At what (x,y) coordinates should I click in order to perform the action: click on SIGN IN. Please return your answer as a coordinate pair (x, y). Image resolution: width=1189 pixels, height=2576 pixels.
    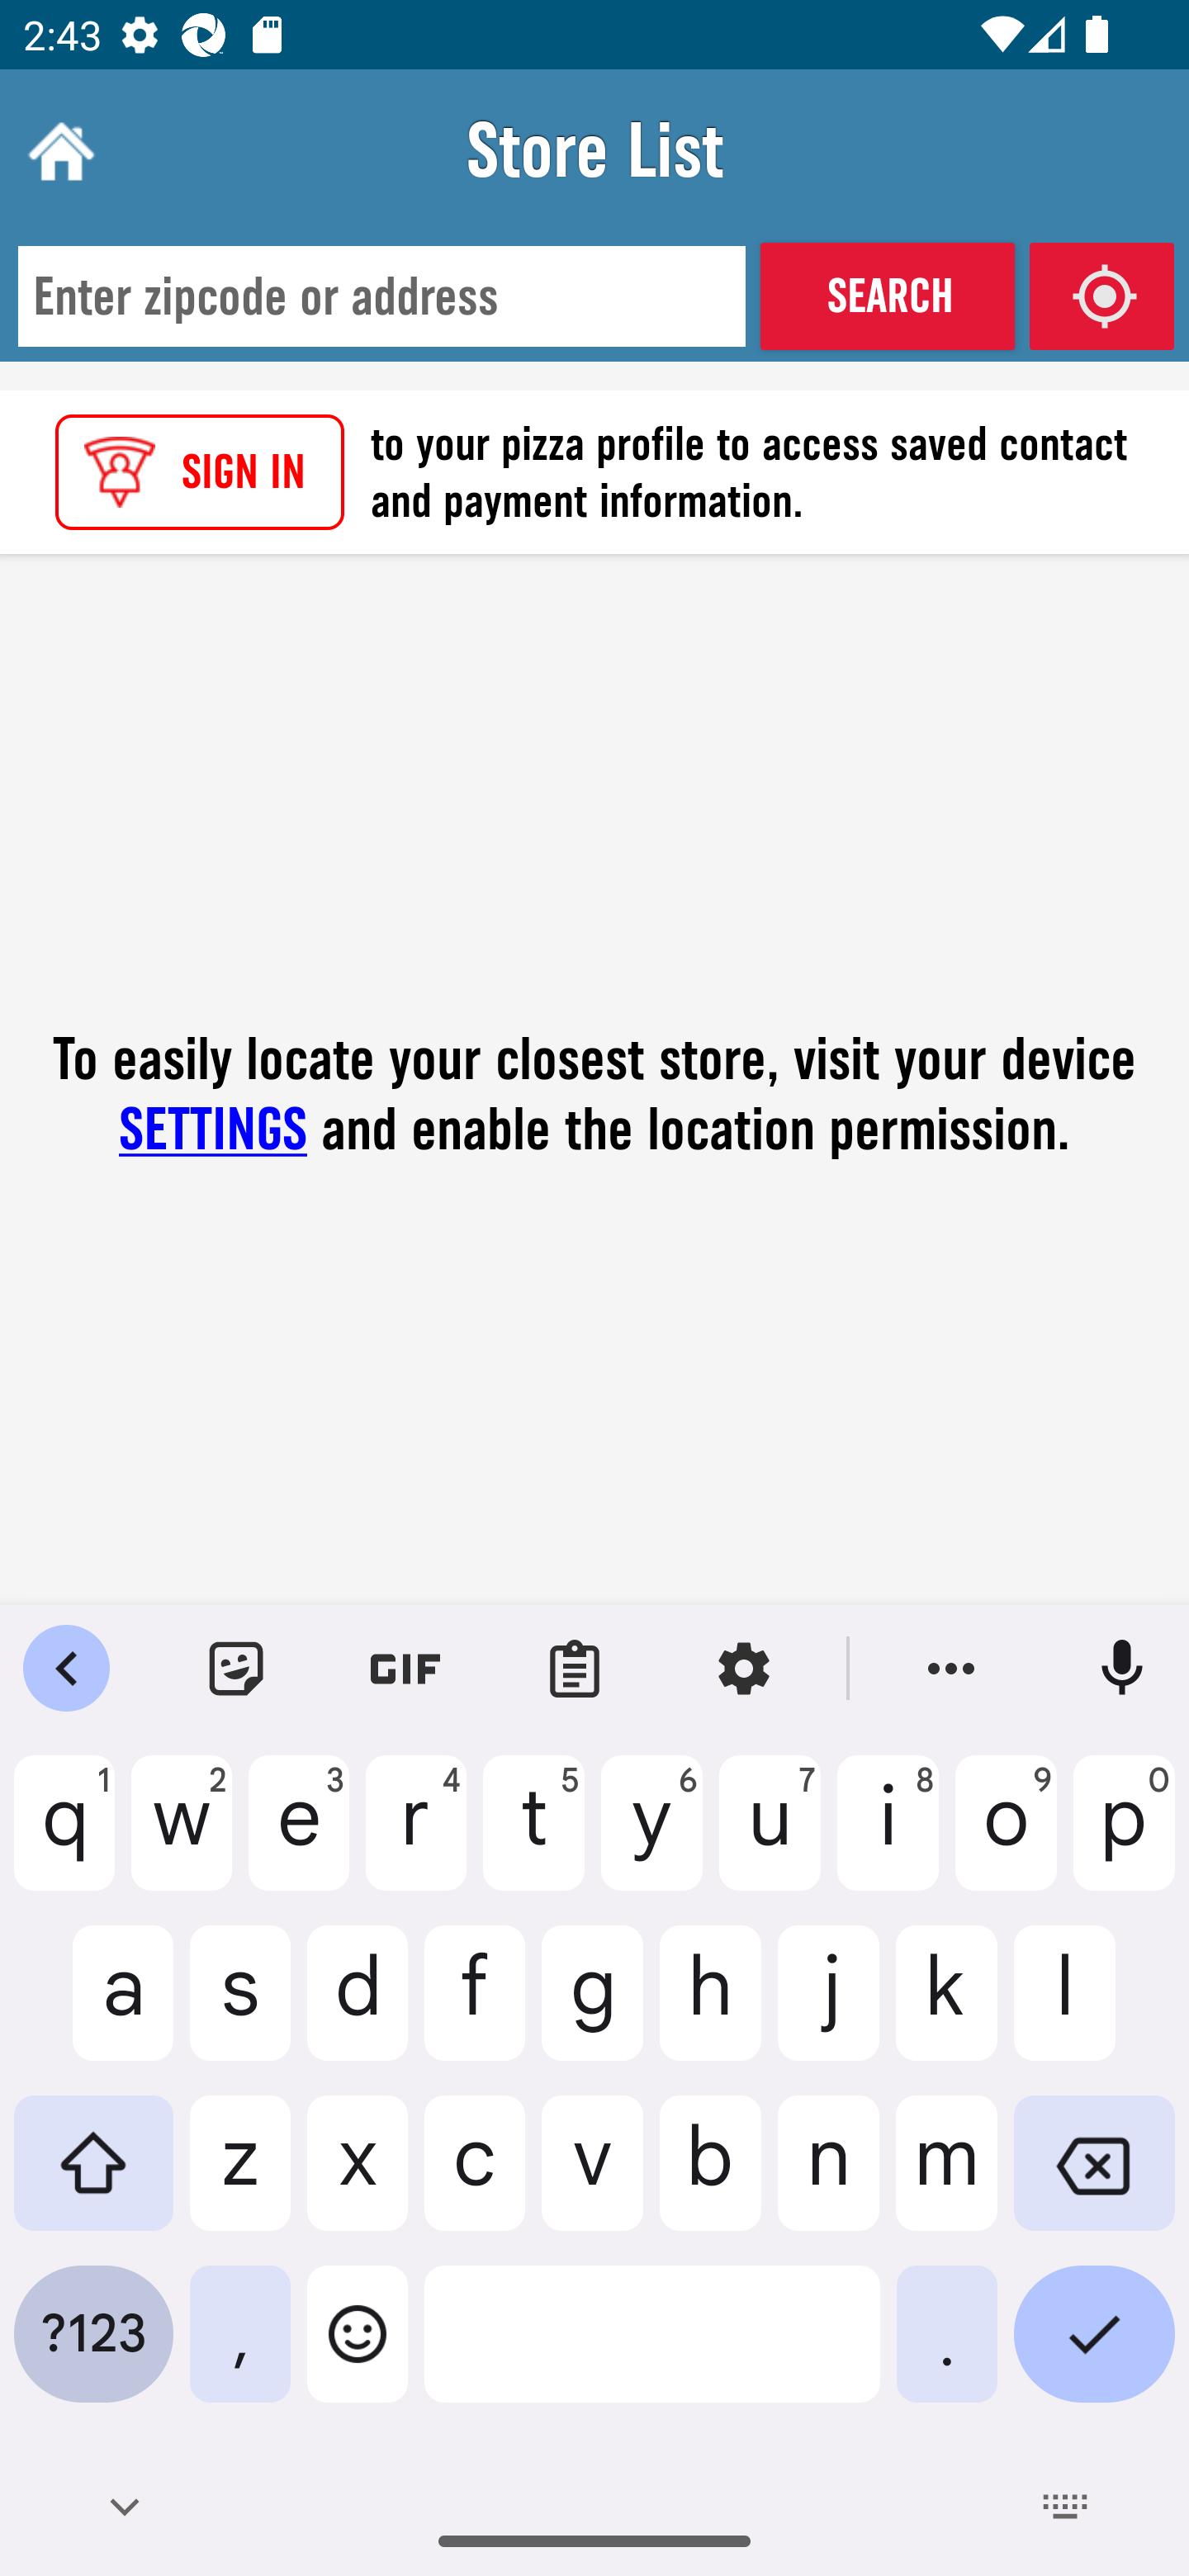
    Looking at the image, I should click on (200, 472).